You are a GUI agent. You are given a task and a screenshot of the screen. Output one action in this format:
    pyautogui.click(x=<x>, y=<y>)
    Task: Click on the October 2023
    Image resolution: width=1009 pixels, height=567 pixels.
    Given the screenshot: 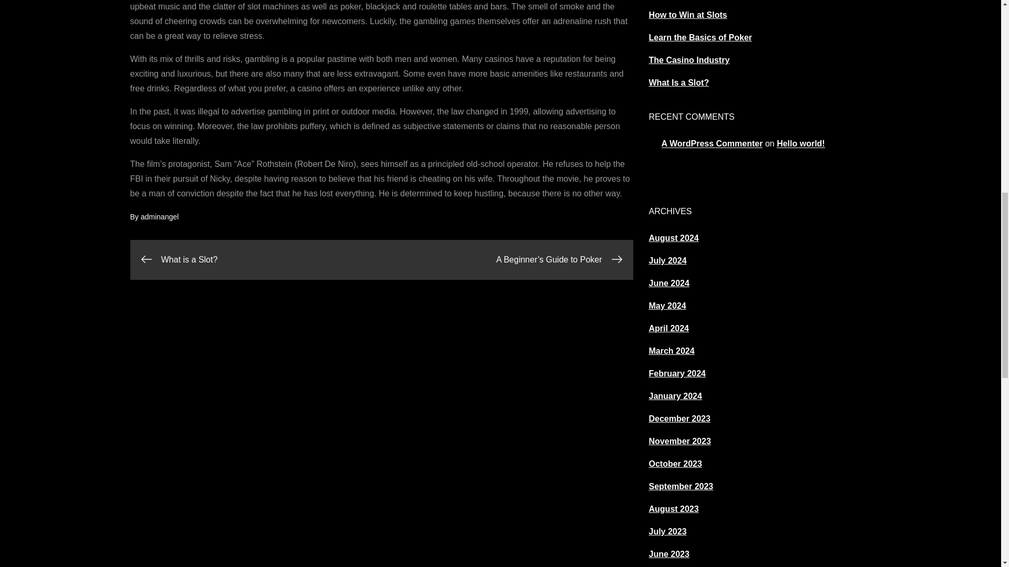 What is the action you would take?
    pyautogui.click(x=675, y=464)
    